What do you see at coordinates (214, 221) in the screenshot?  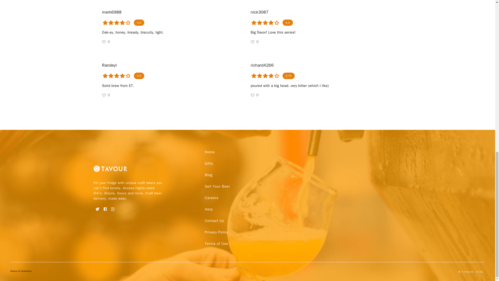 I see `Contact Us` at bounding box center [214, 221].